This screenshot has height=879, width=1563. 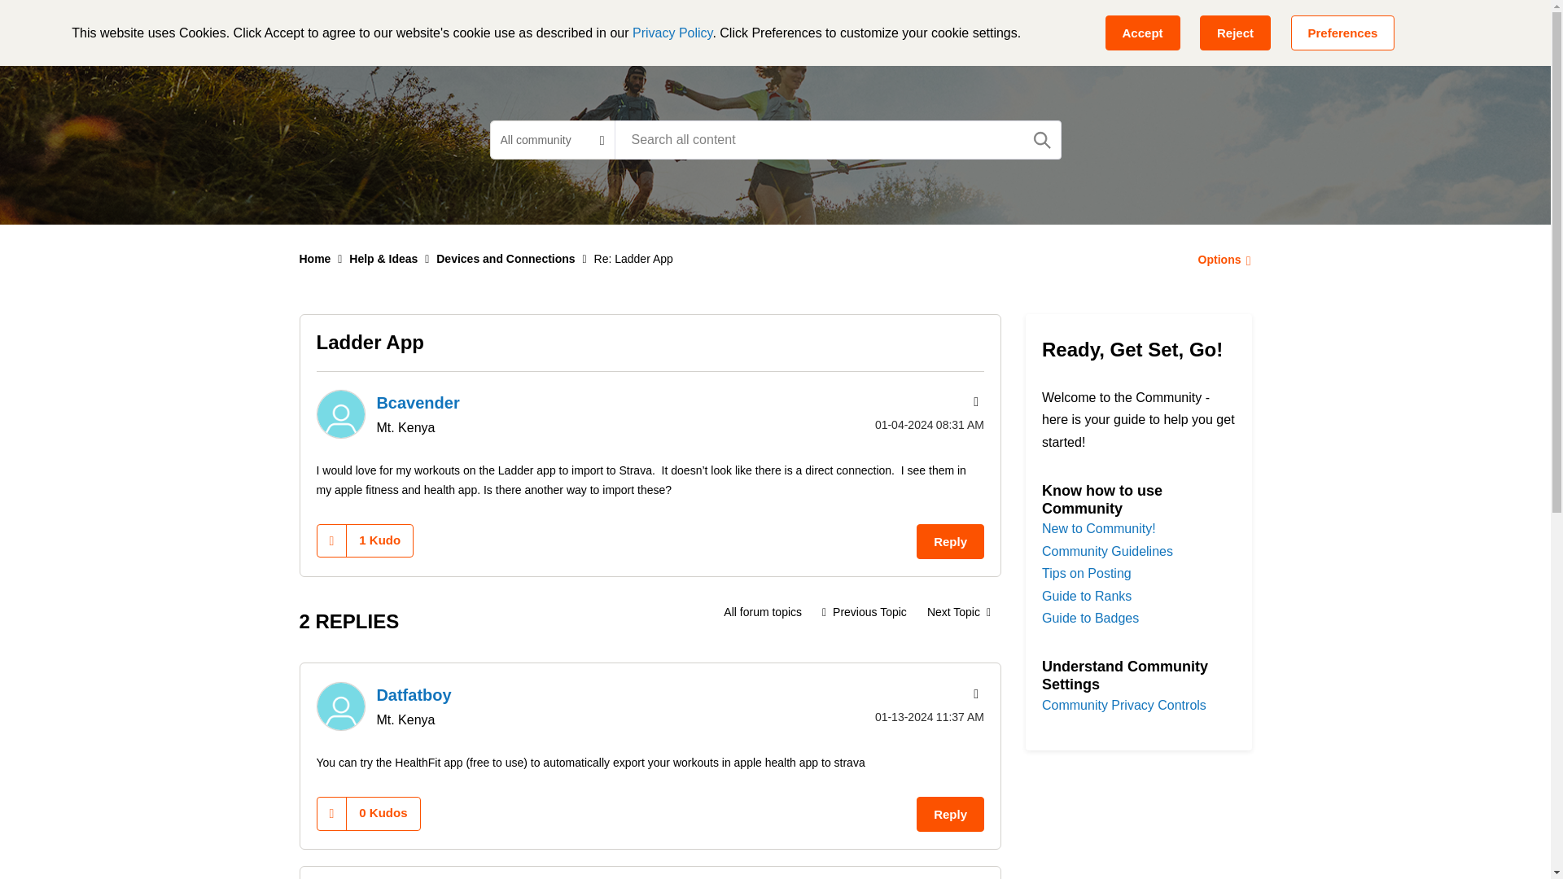 I want to click on Old activities got data errased, so click(x=865, y=612).